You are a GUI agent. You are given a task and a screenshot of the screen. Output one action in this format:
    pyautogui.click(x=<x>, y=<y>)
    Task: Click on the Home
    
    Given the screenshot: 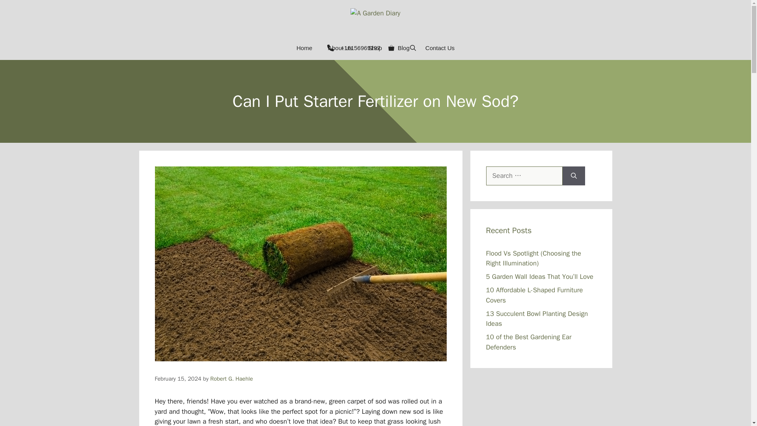 What is the action you would take?
    pyautogui.click(x=304, y=48)
    